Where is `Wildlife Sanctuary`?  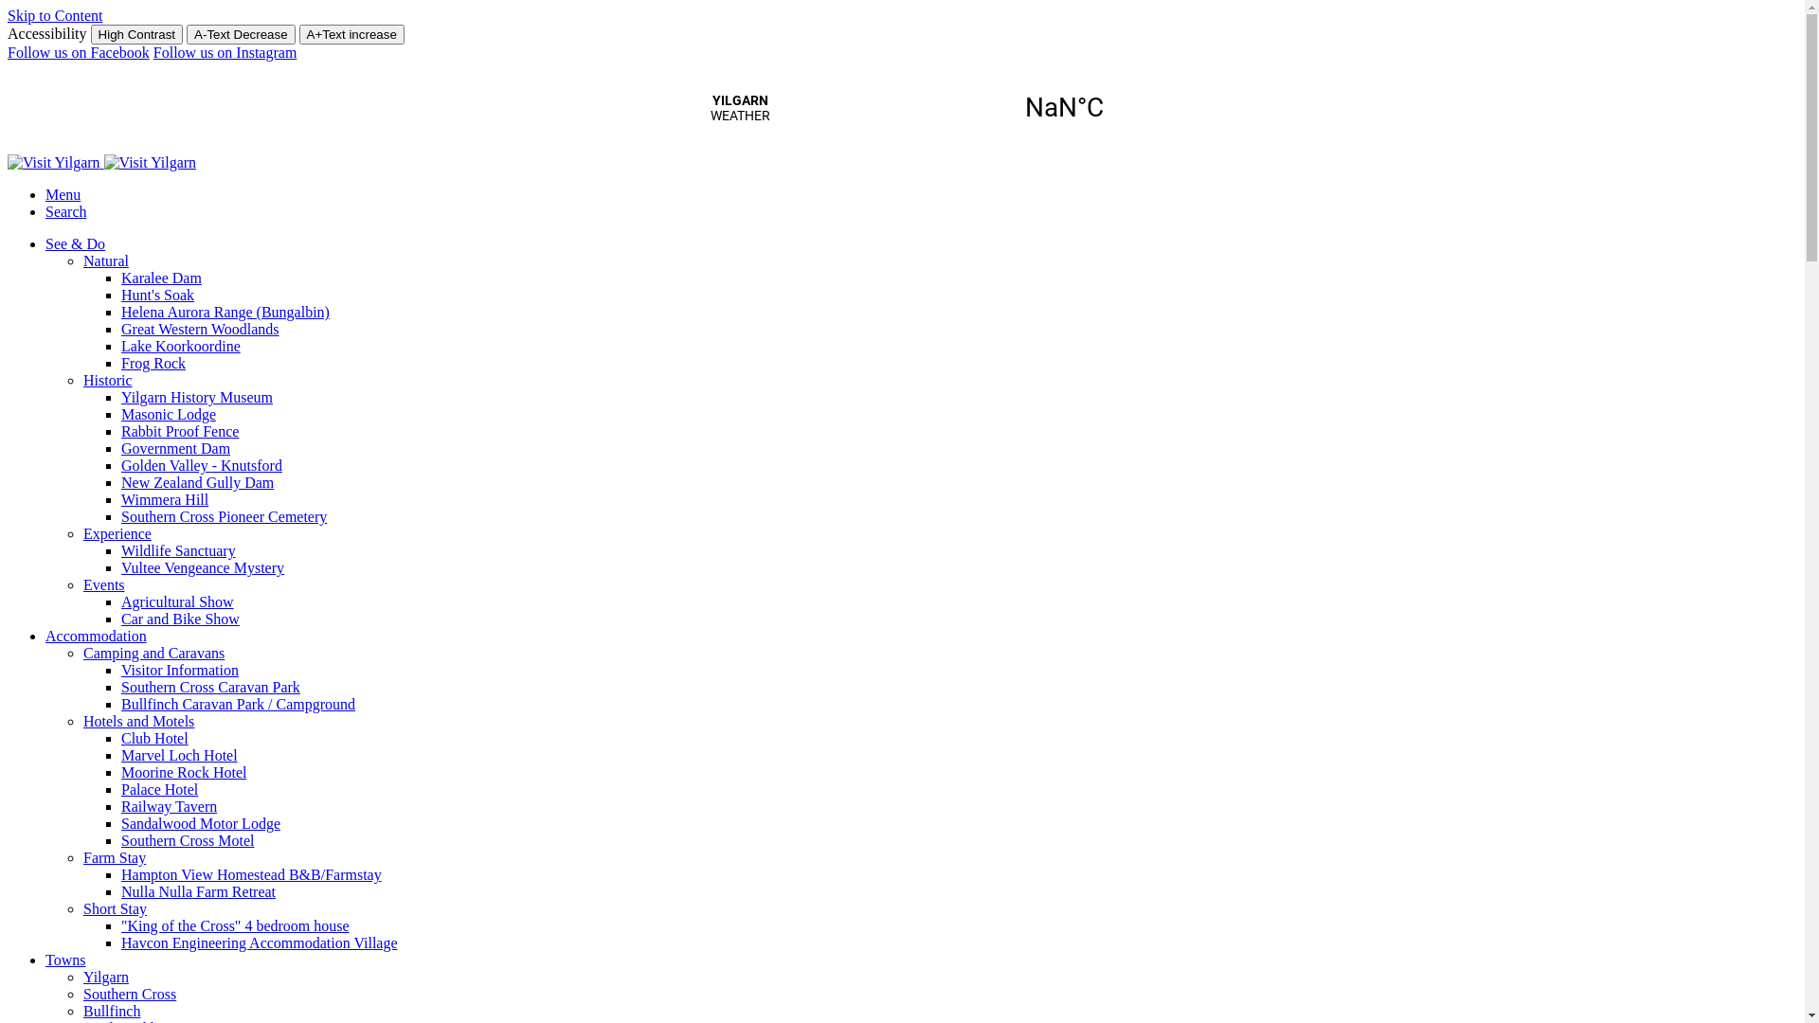 Wildlife Sanctuary is located at coordinates (178, 551).